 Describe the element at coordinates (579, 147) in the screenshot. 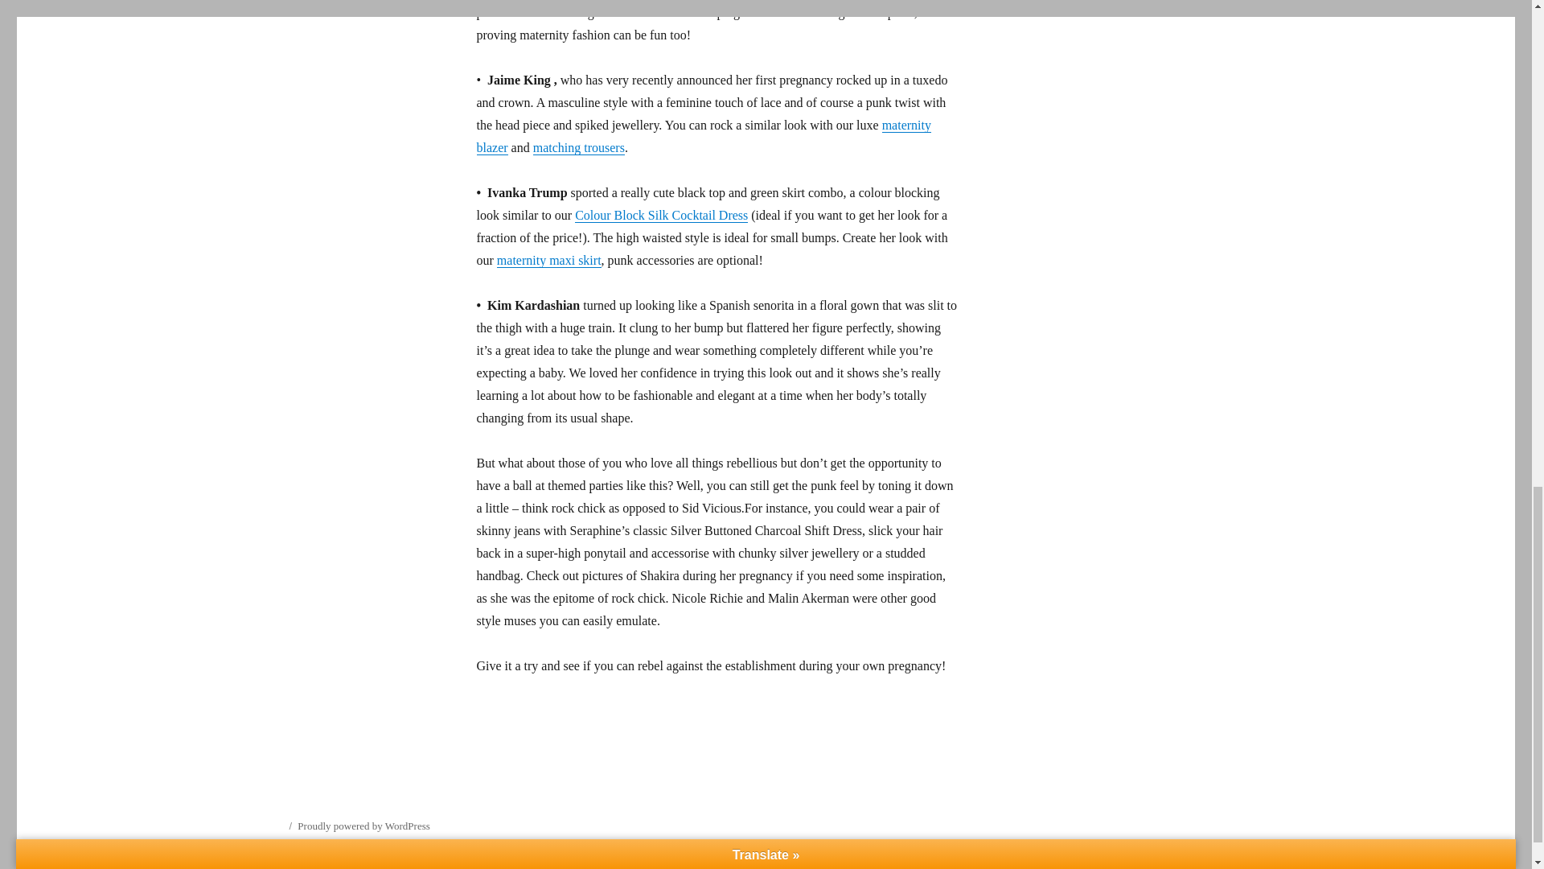

I see `matching trousers` at that location.